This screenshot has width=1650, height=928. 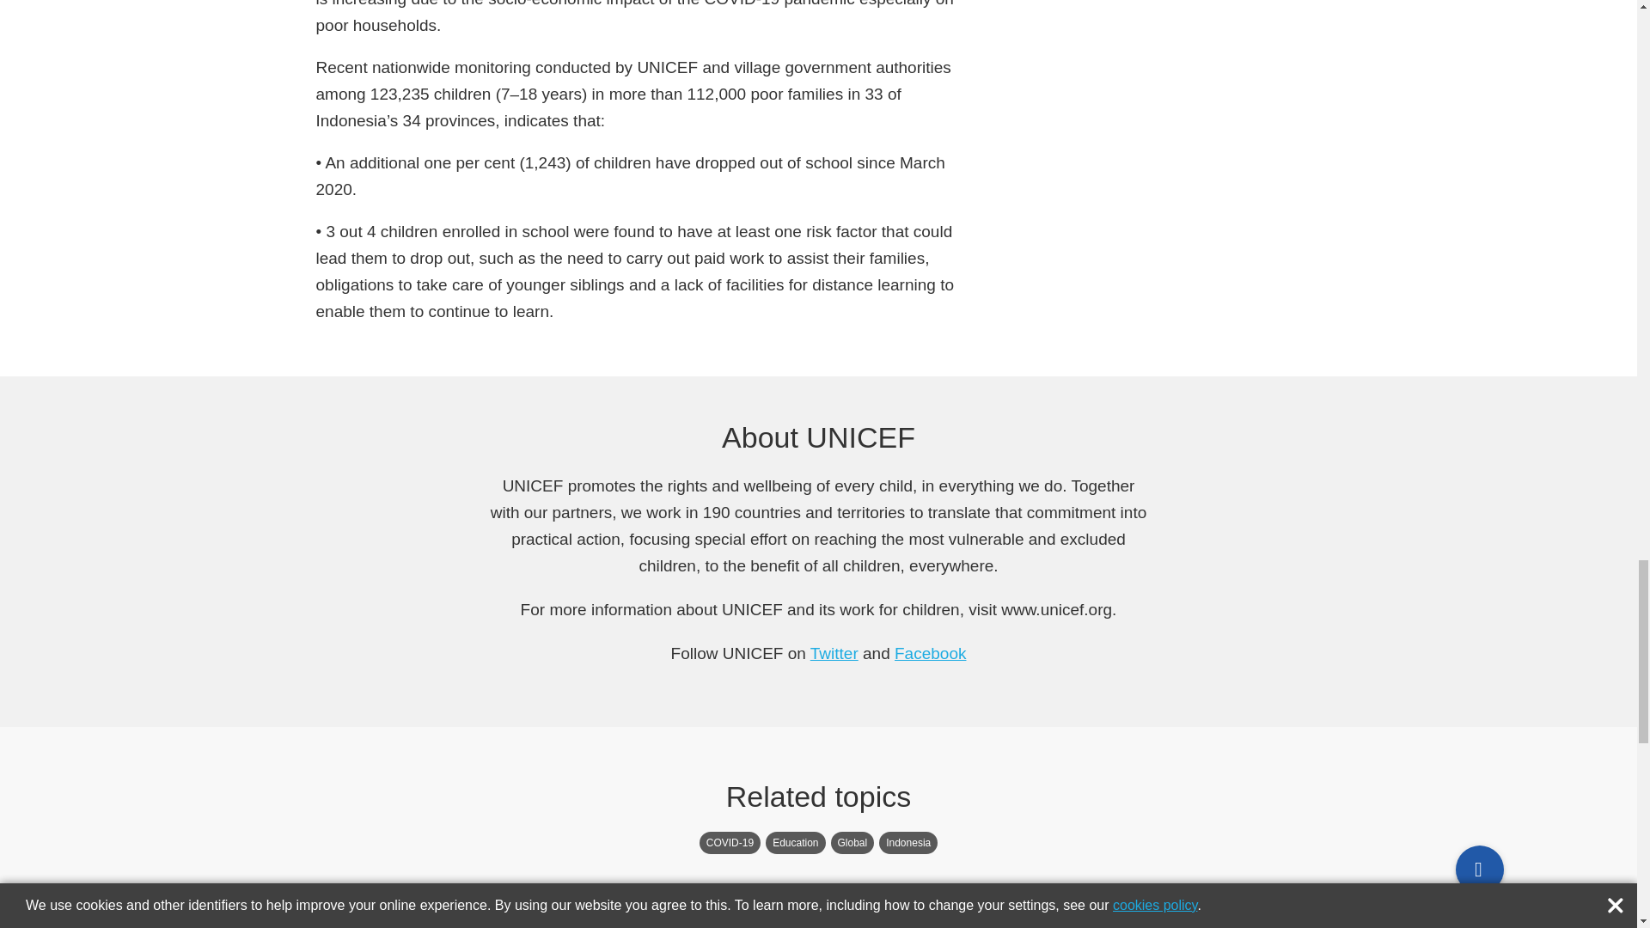 I want to click on Global, so click(x=852, y=842).